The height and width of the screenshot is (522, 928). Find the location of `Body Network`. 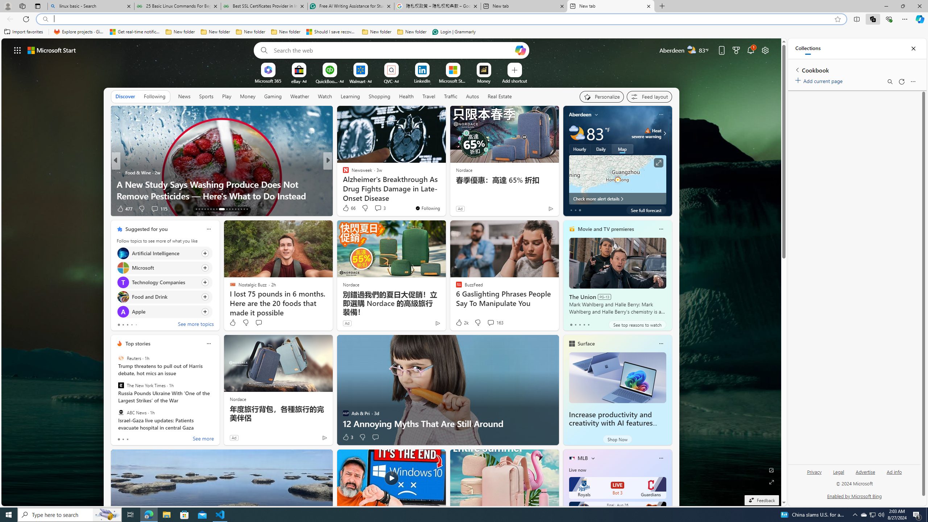

Body Network is located at coordinates (343, 173).